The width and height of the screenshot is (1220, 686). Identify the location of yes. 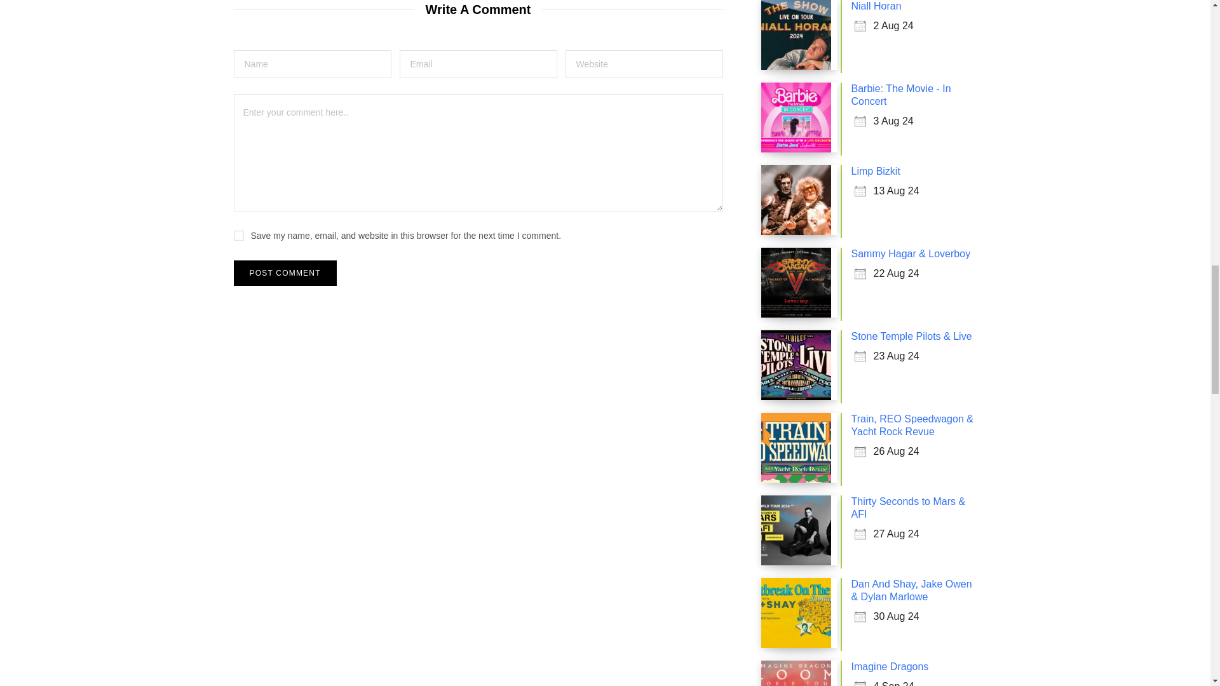
(239, 235).